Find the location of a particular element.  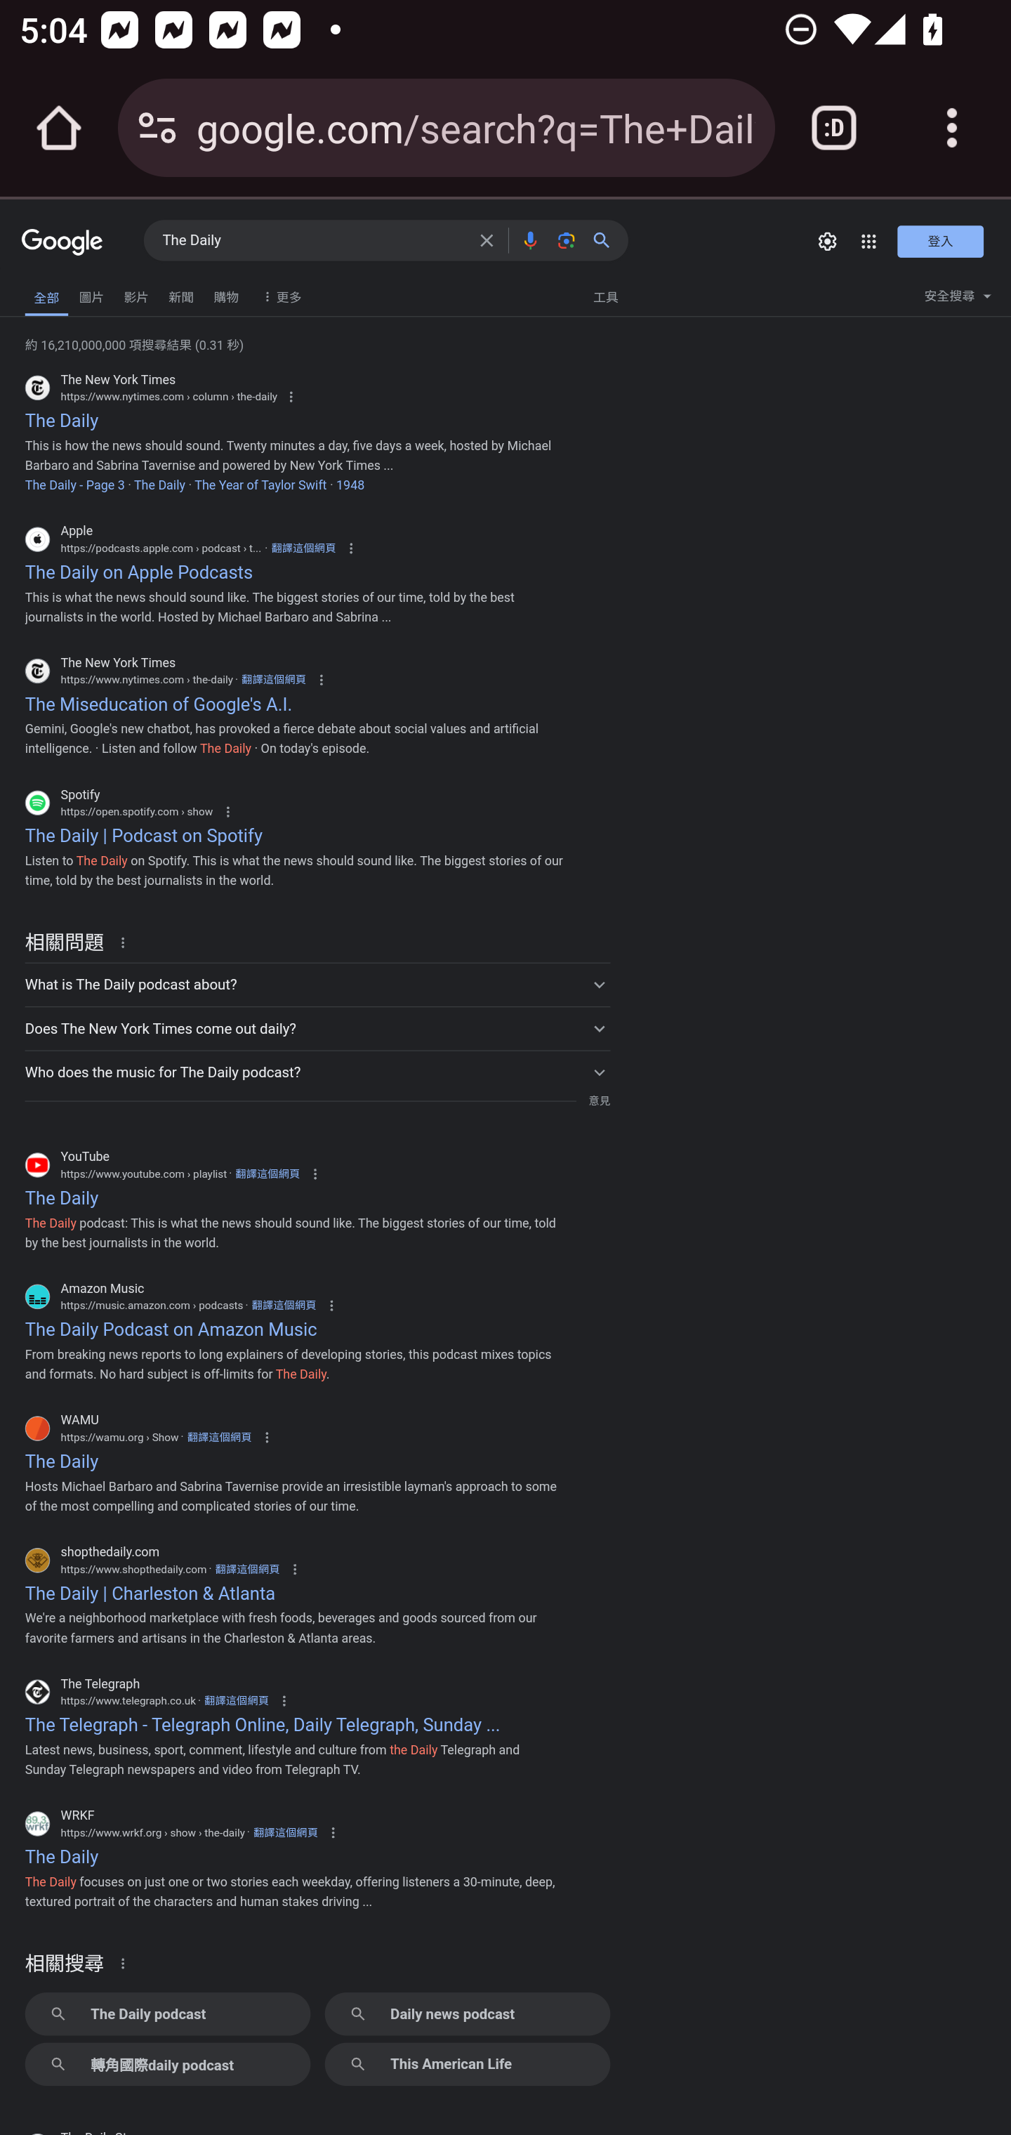

圖片 is located at coordinates (91, 294).